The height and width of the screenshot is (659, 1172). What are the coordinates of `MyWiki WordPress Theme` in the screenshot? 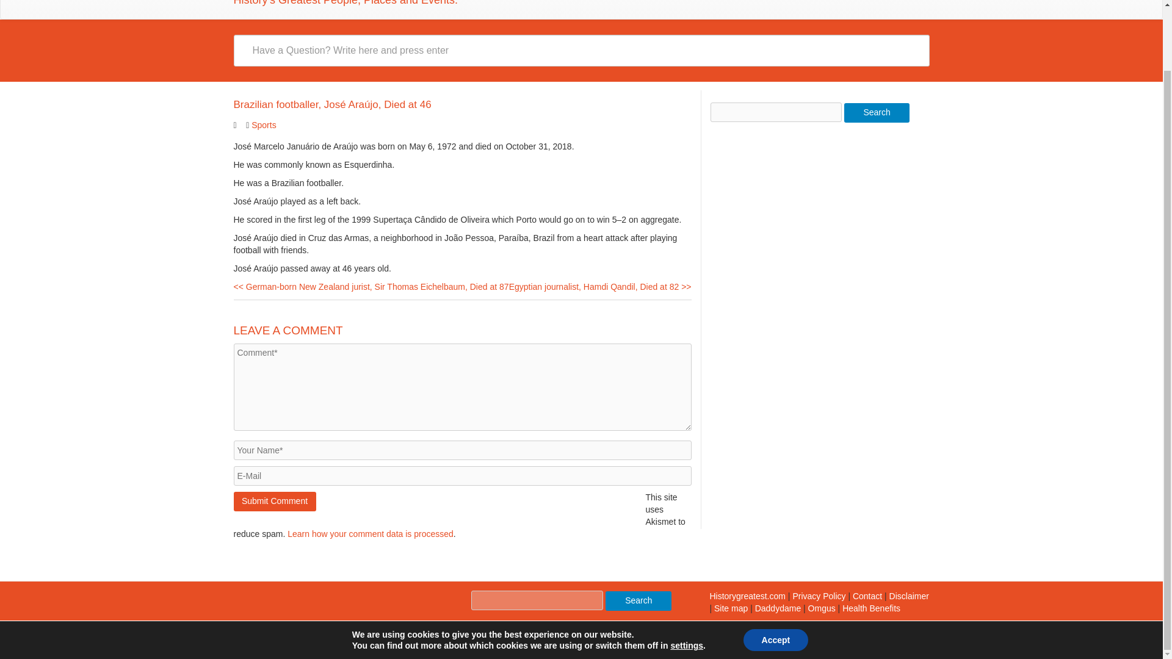 It's located at (331, 631).